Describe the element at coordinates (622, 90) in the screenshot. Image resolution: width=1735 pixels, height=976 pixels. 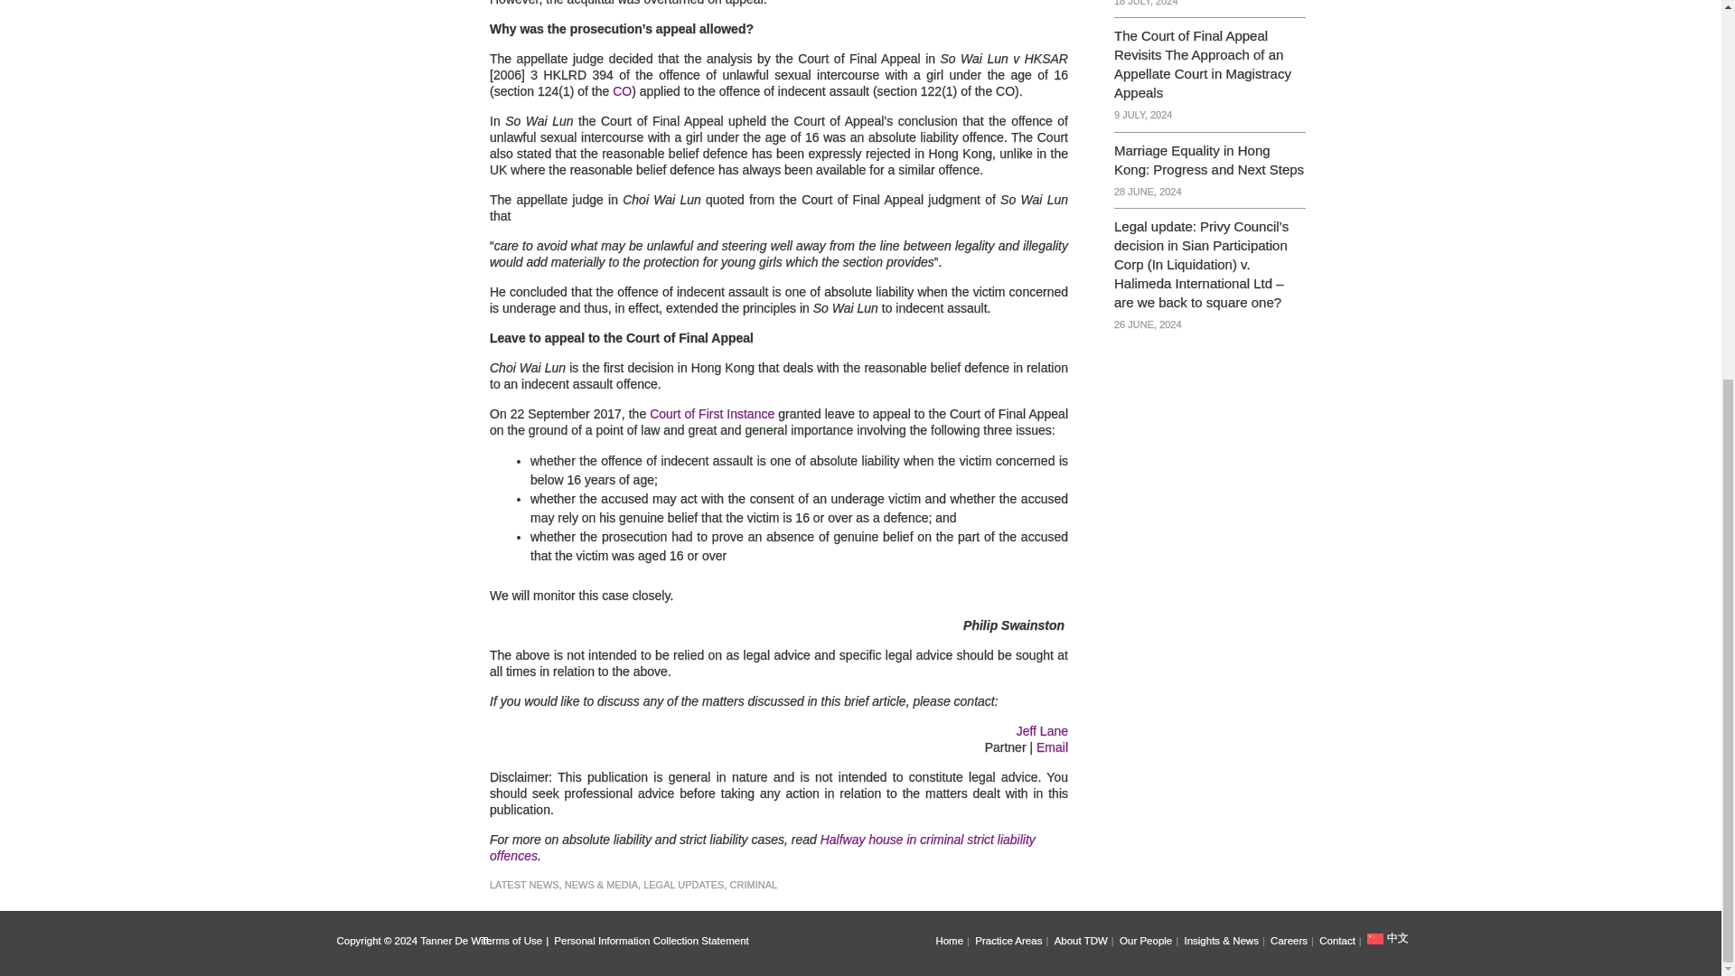
I see `CO` at that location.